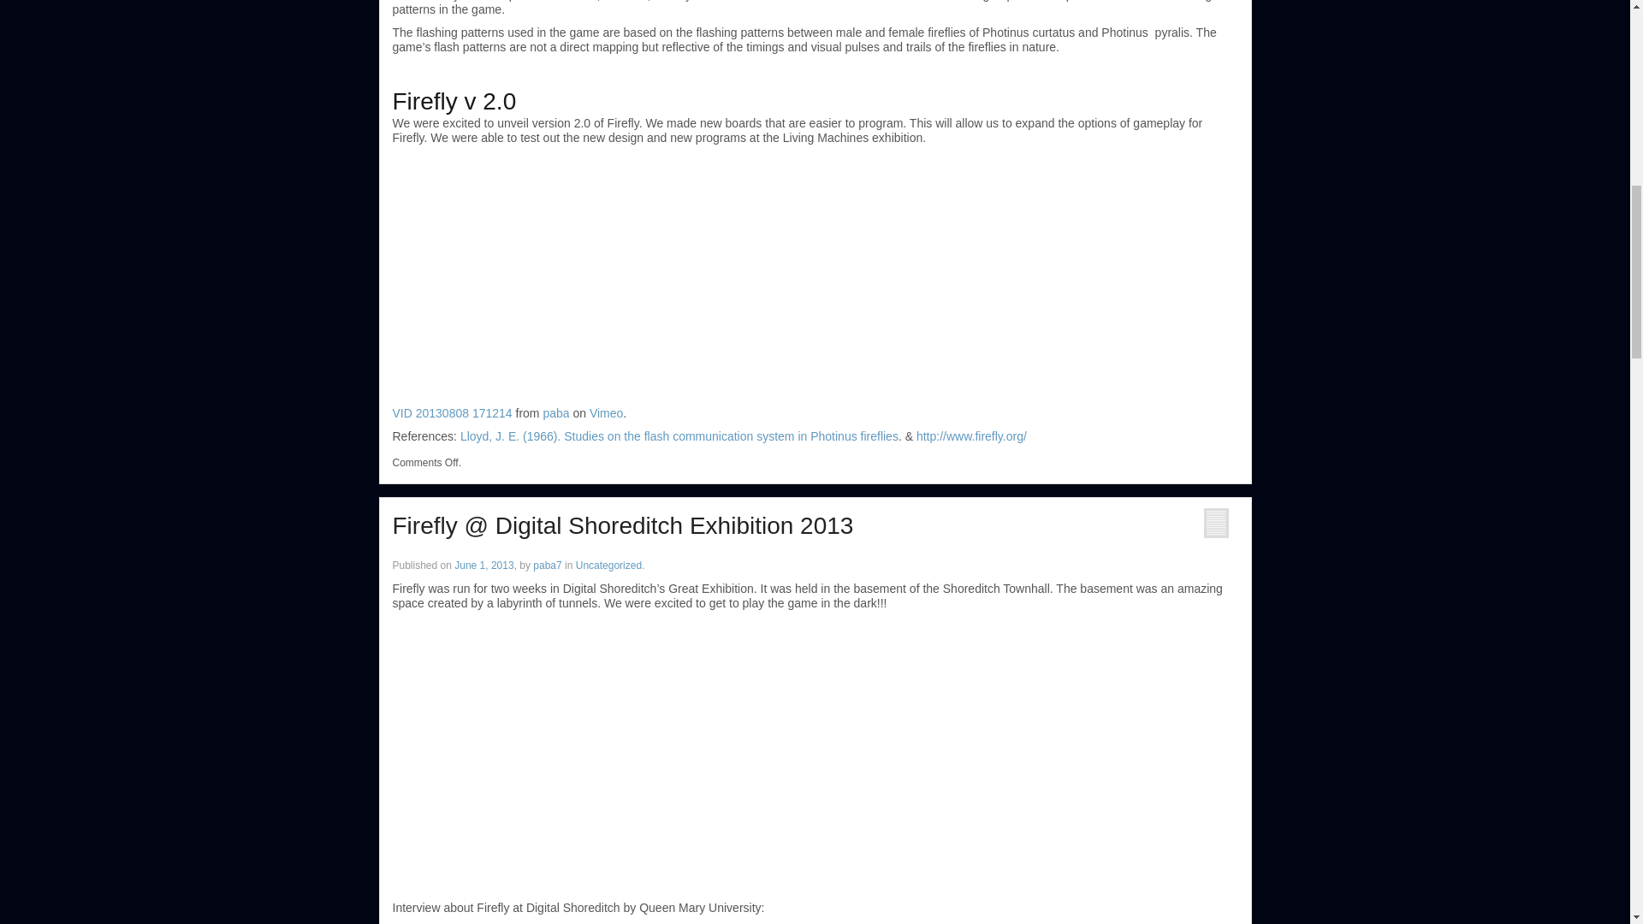  I want to click on View all posts in Uncategorized, so click(609, 566).